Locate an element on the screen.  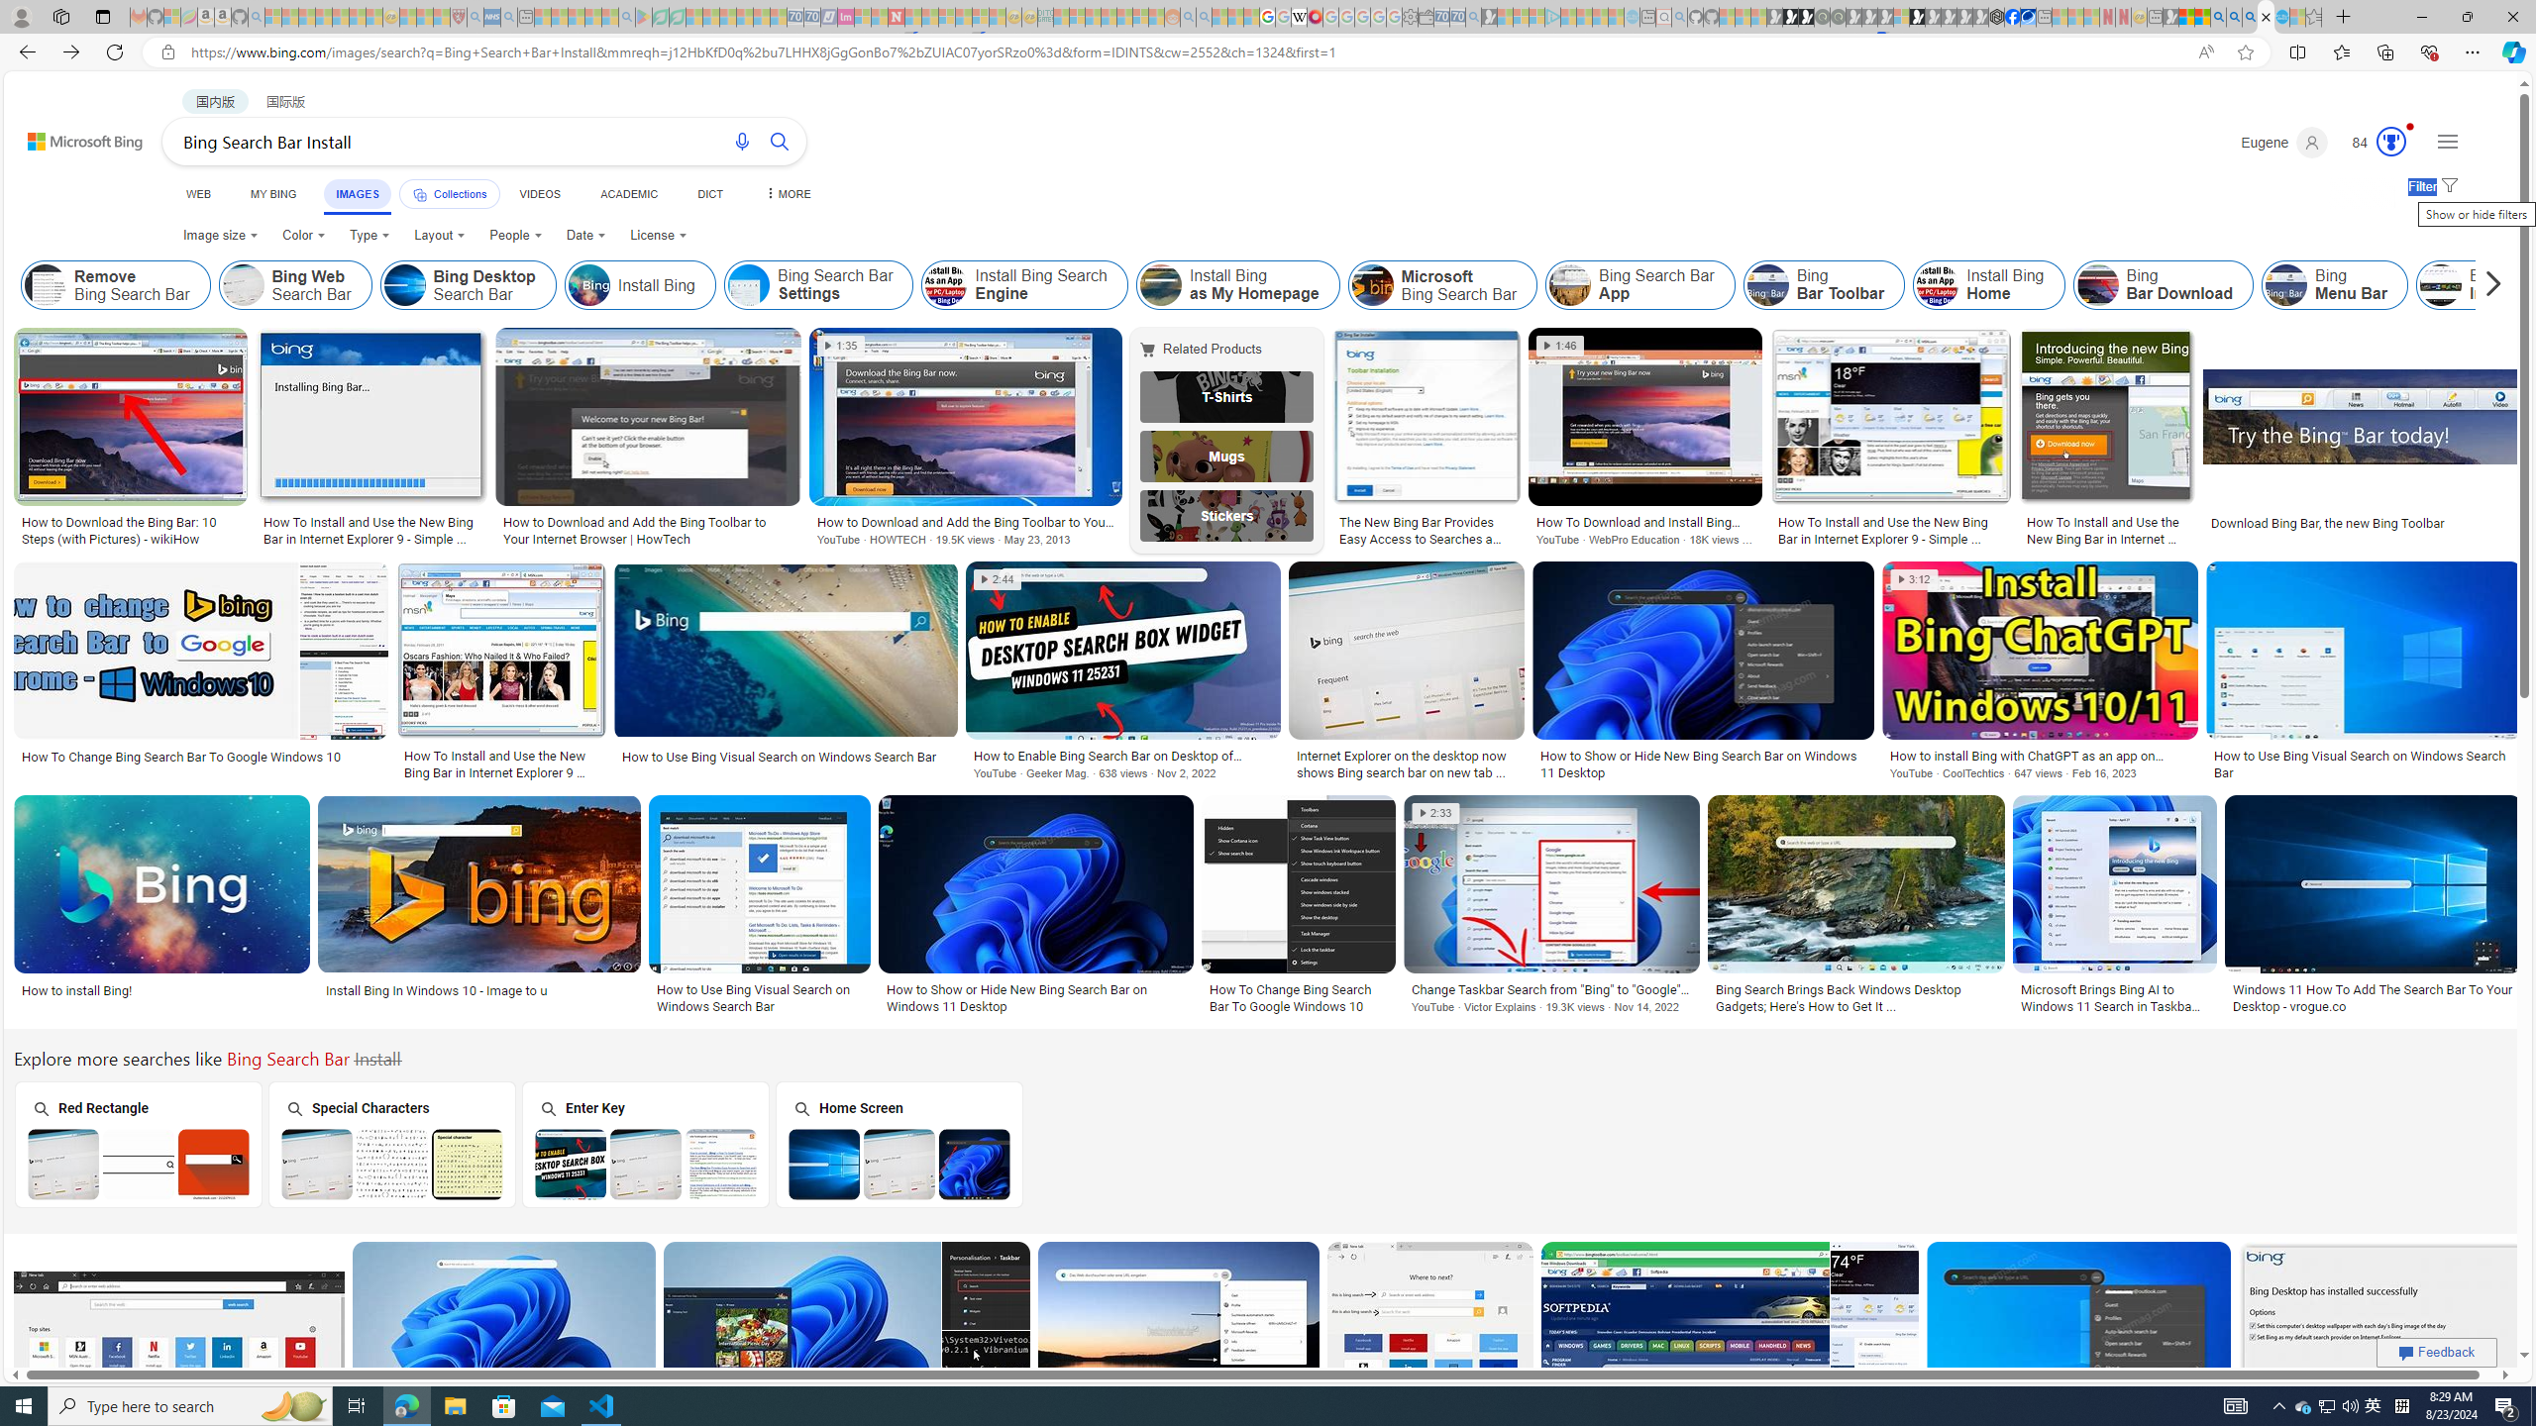
Class: b_pri_nav_svg is located at coordinates (419, 194).